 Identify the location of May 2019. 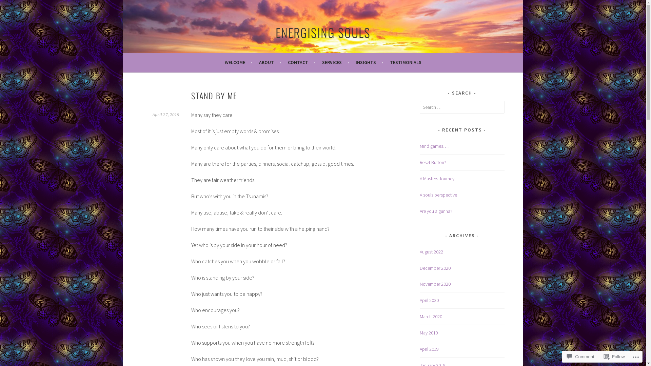
(429, 333).